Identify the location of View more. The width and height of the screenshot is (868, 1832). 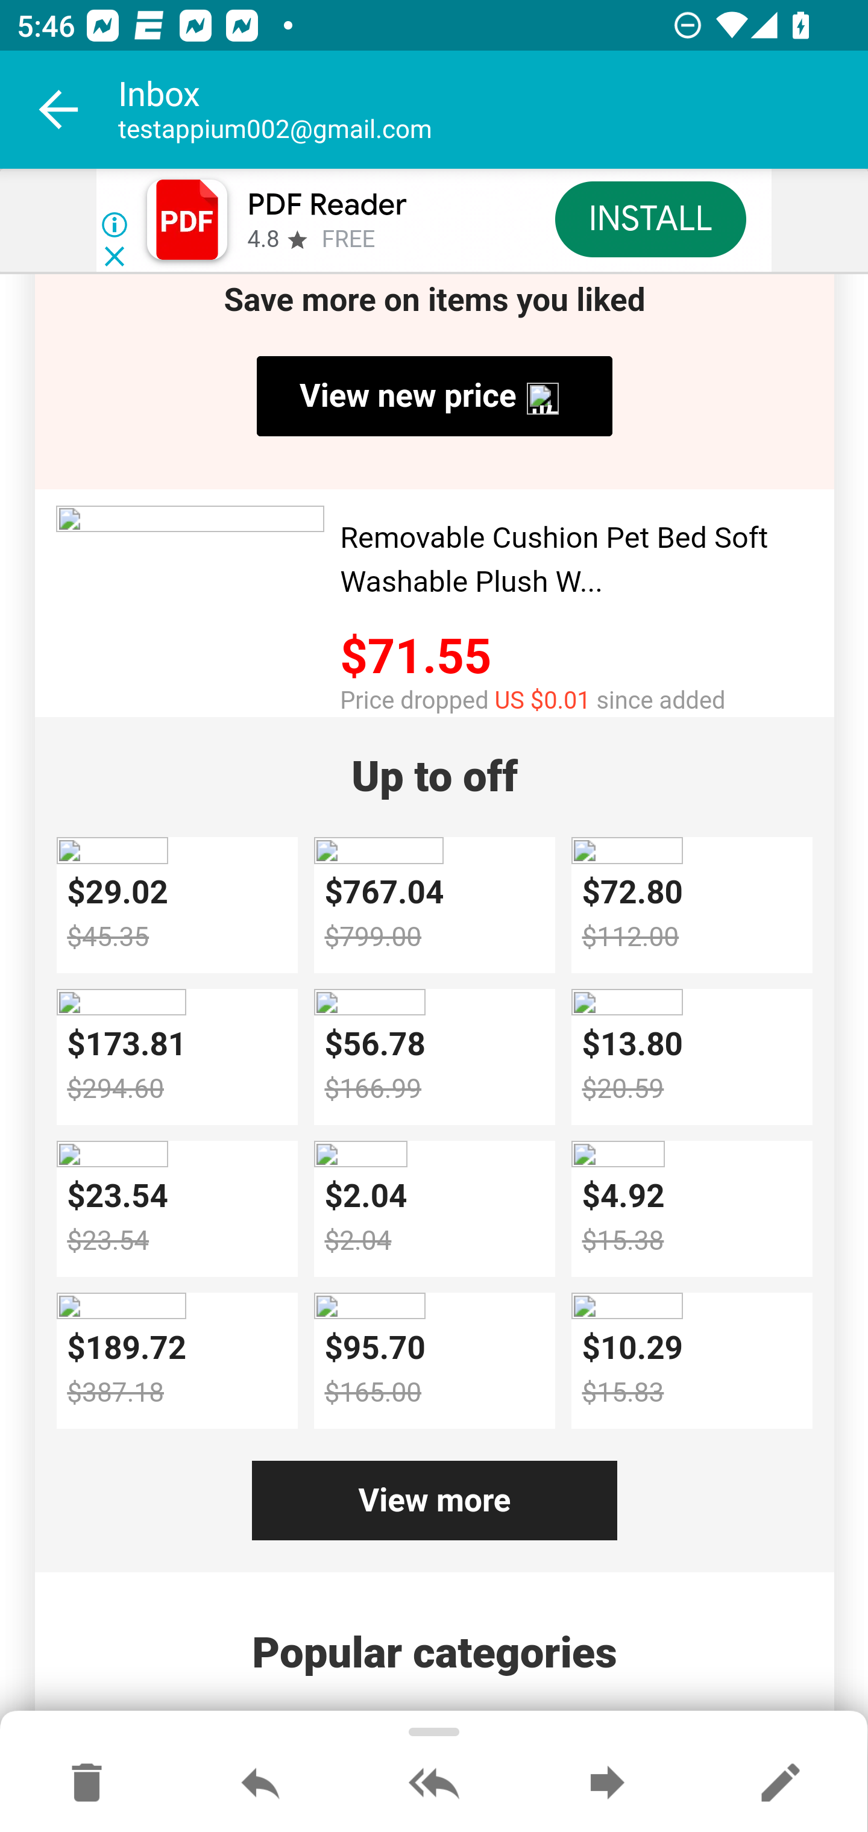
(434, 1500).